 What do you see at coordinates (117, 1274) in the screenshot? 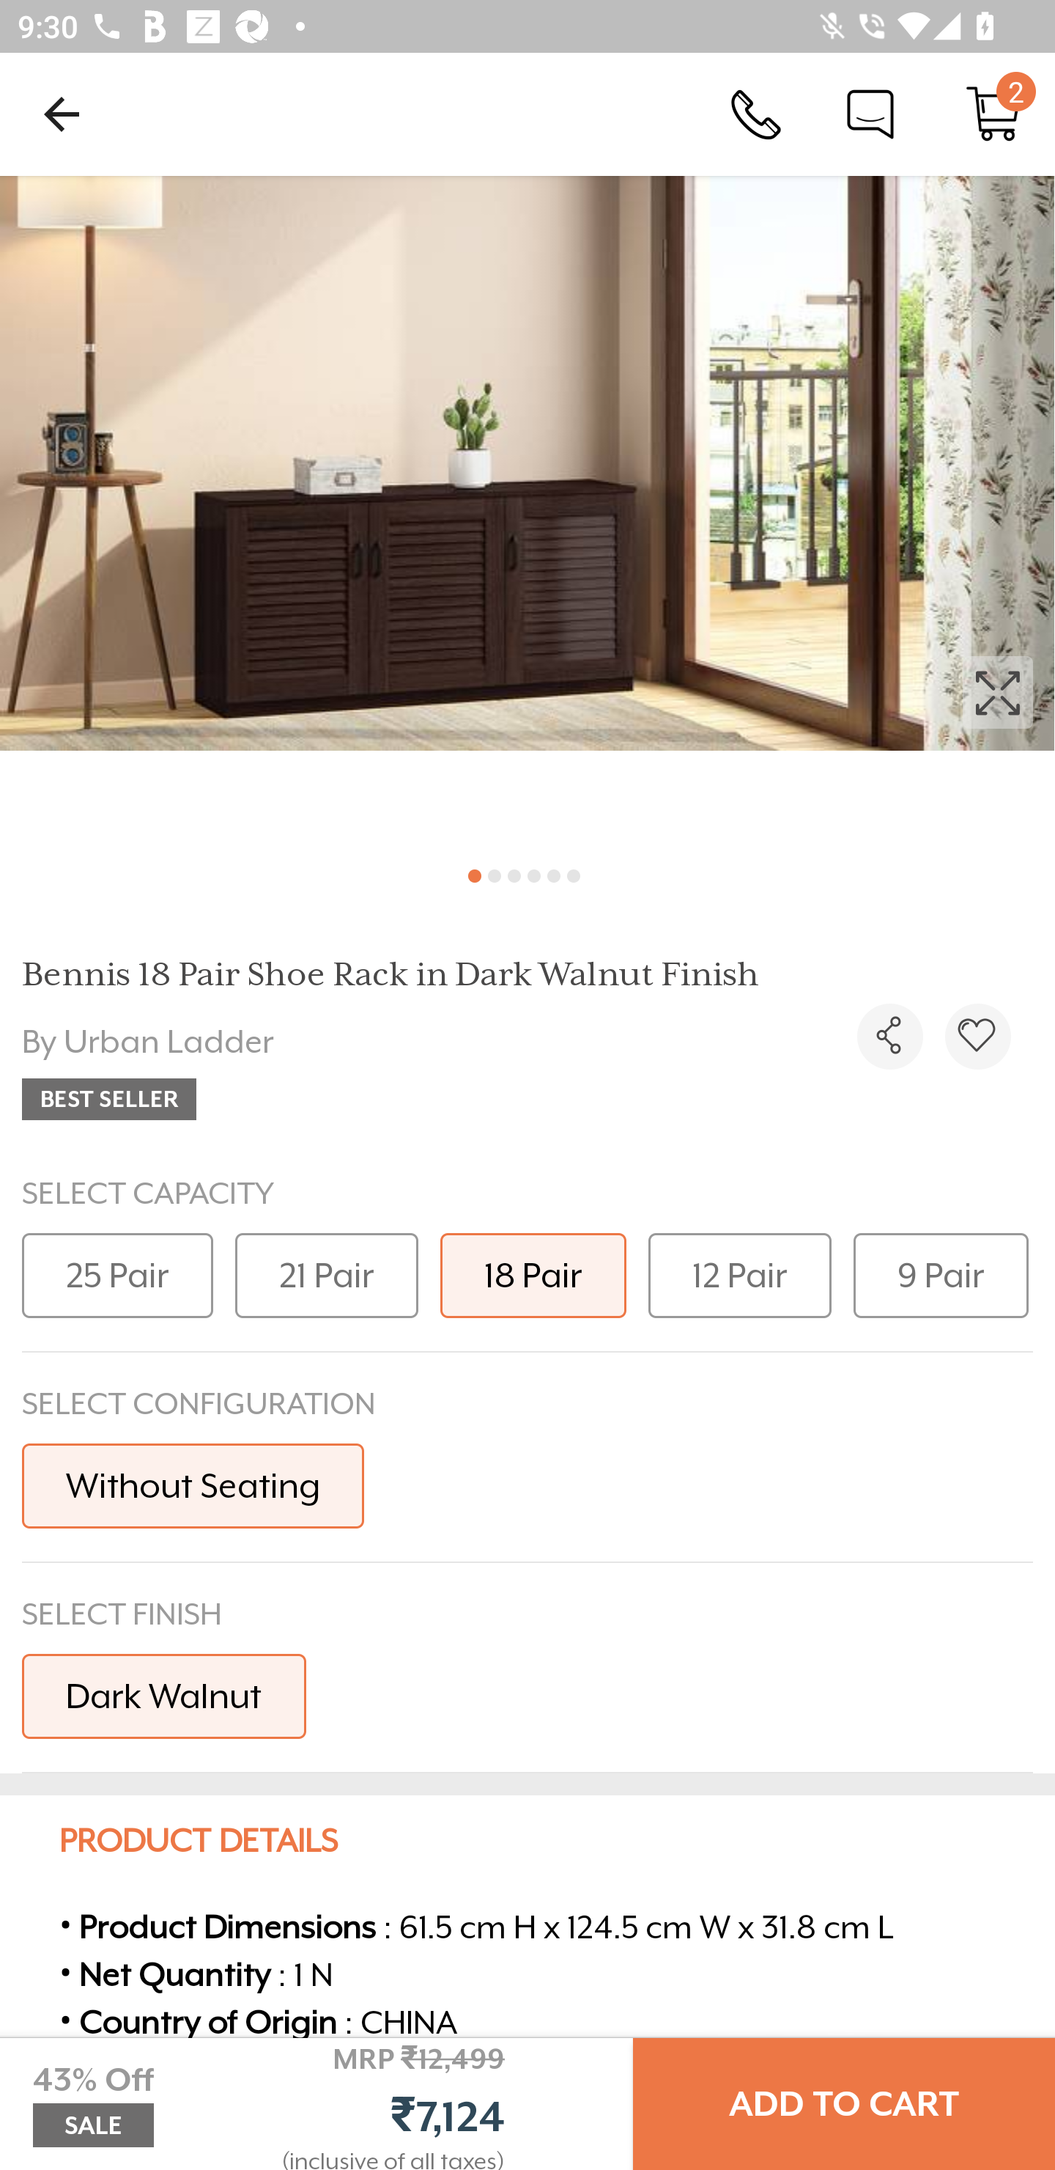
I see `25 Pair` at bounding box center [117, 1274].